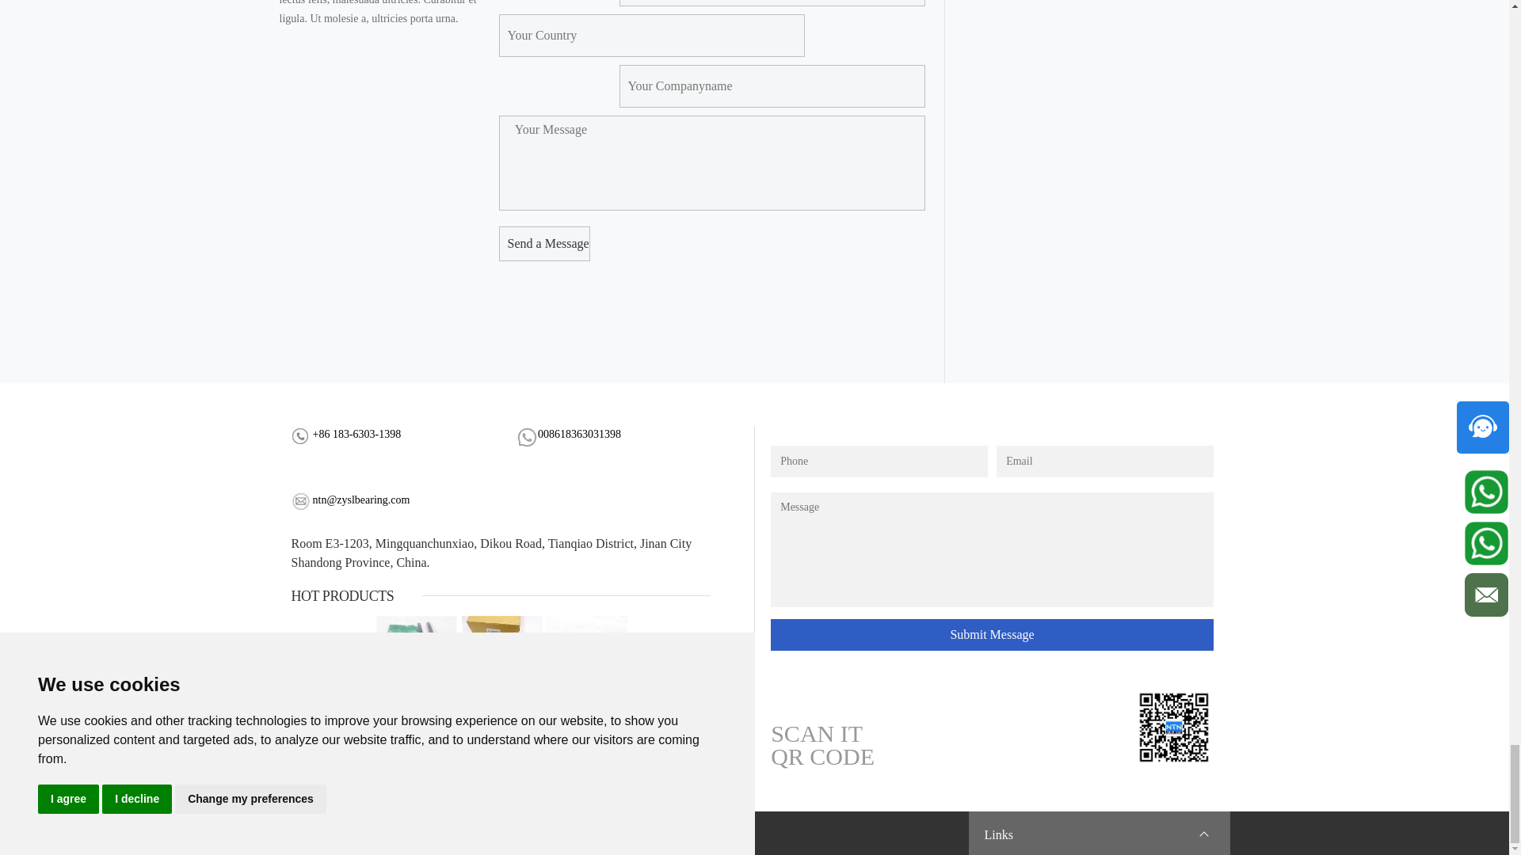  What do you see at coordinates (543, 244) in the screenshot?
I see `Send a Message` at bounding box center [543, 244].